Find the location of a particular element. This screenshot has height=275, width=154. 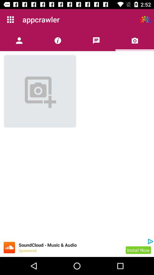

send message is located at coordinates (96, 41).